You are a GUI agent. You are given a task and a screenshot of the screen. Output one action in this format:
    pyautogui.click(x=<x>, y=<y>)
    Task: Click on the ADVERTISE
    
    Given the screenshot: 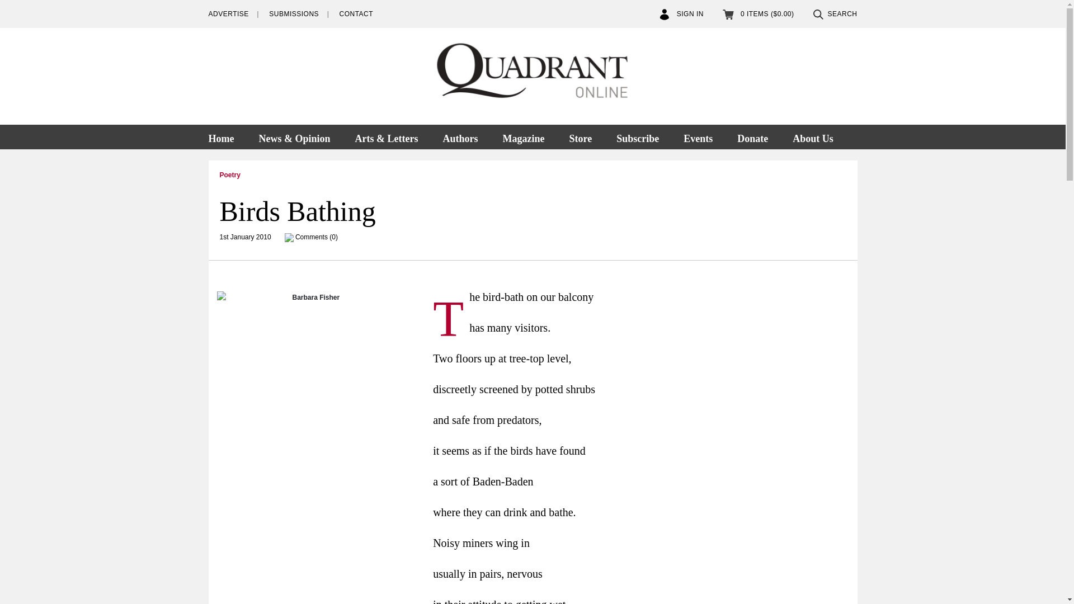 What is the action you would take?
    pyautogui.click(x=228, y=14)
    